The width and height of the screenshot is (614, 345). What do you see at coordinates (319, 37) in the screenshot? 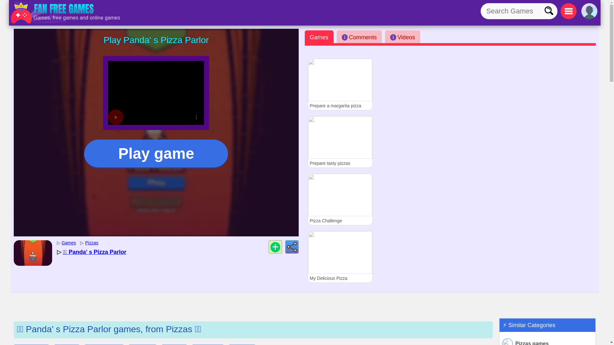
I see `Games` at bounding box center [319, 37].